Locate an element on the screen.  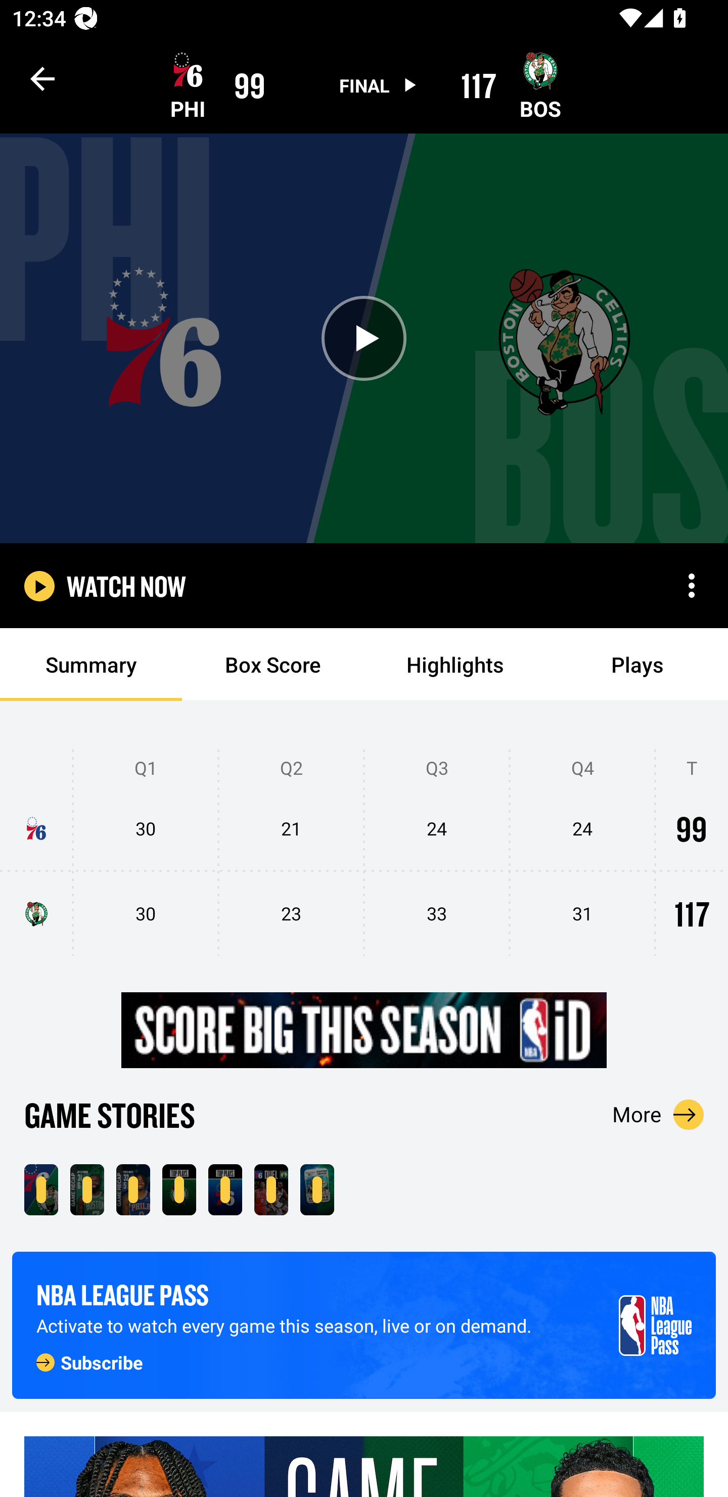
NEW BOS 117, PHI 99 - Feb 27 is located at coordinates (41, 1190).